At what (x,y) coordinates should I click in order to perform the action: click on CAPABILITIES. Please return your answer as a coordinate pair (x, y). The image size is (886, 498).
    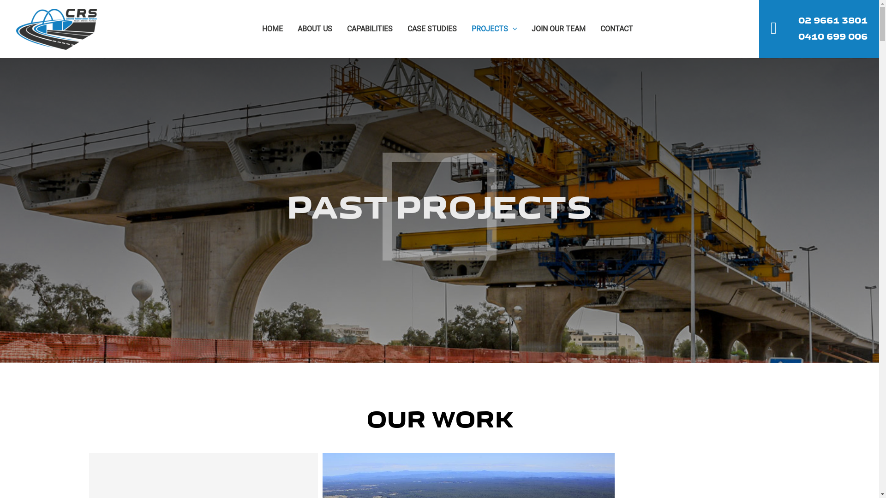
    Looking at the image, I should click on (370, 29).